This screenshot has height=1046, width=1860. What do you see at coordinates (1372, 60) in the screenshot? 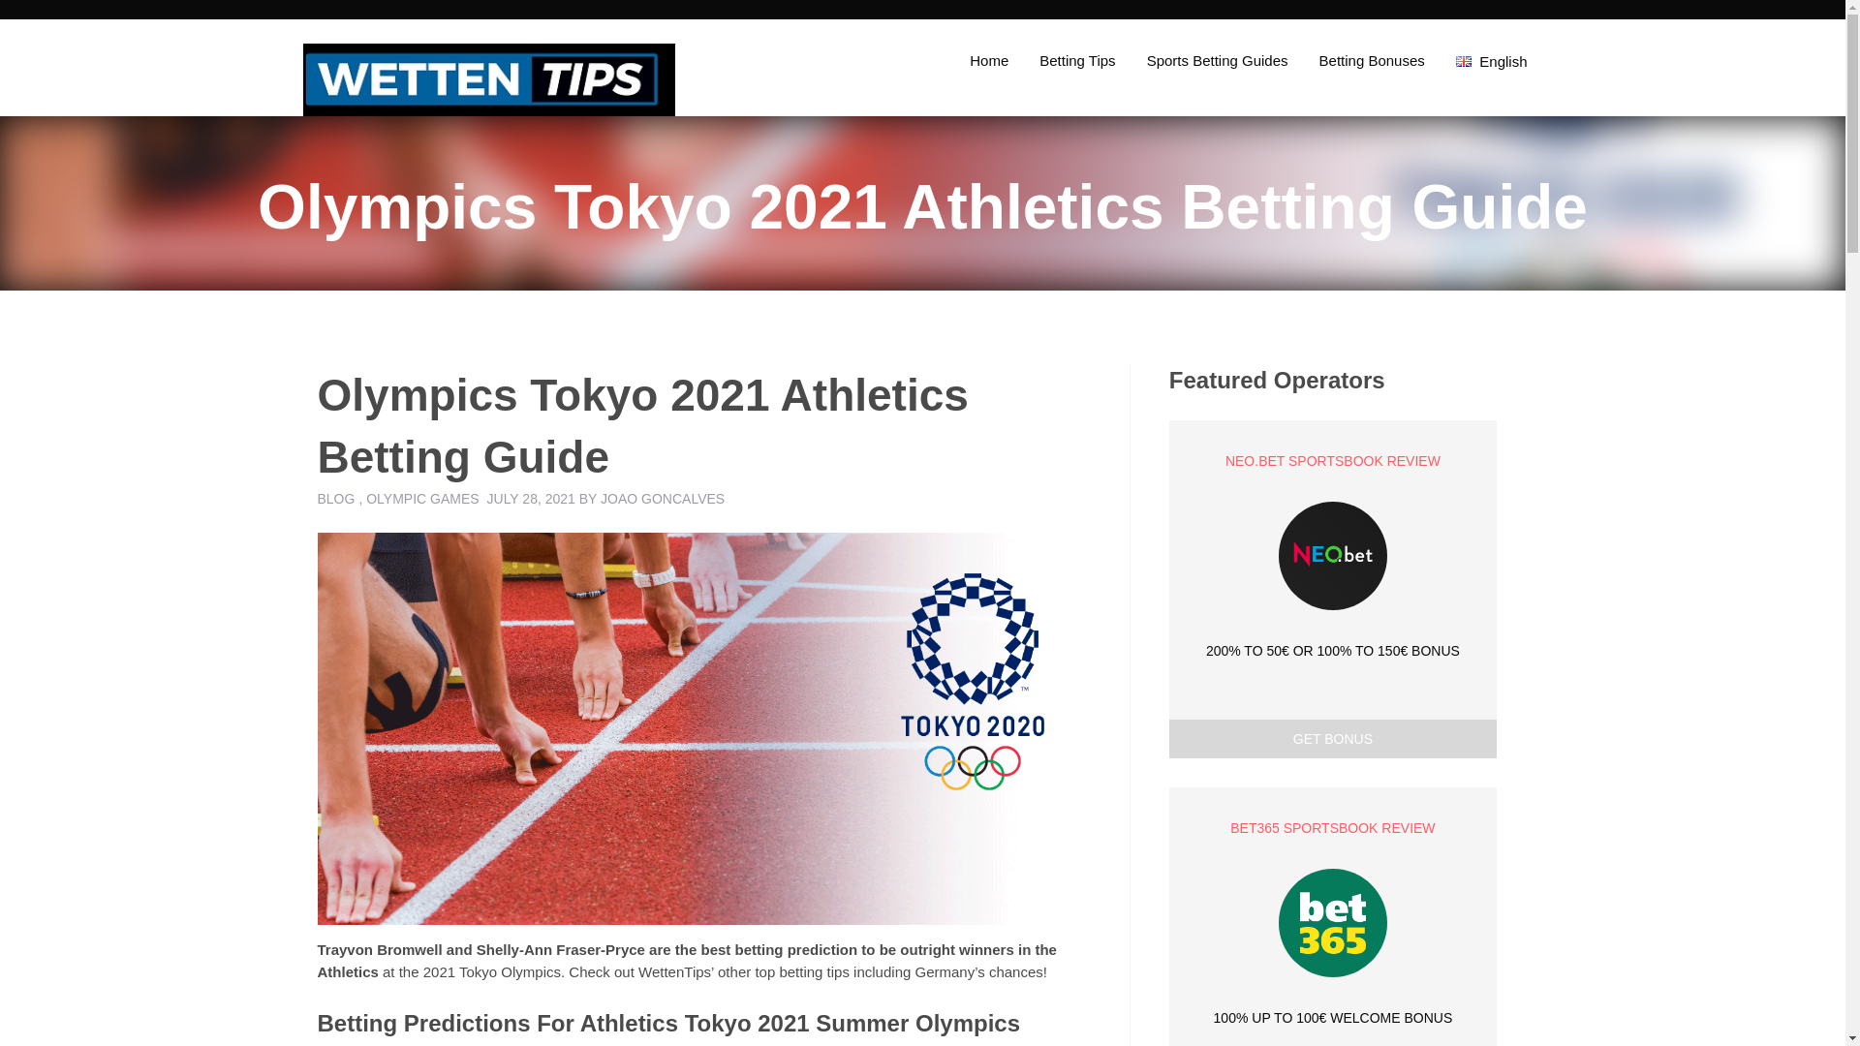
I see `Betting Bonuses` at bounding box center [1372, 60].